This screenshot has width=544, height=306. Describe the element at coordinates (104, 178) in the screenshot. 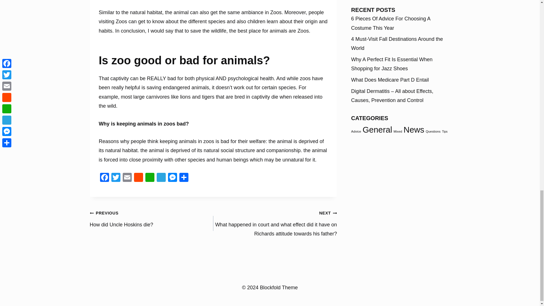

I see `Facebook` at that location.